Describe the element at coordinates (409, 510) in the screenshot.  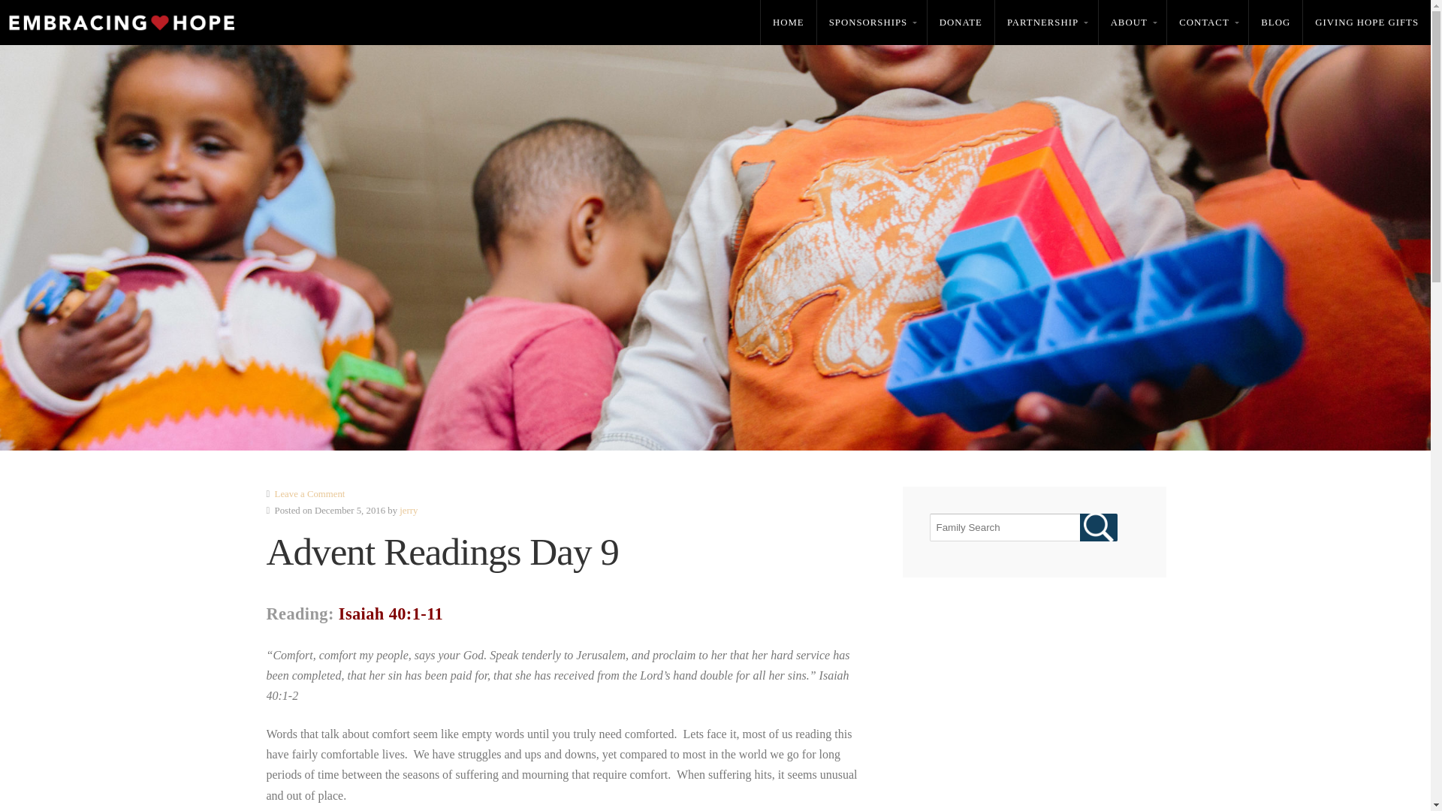
I see `Posts by jerry` at that location.